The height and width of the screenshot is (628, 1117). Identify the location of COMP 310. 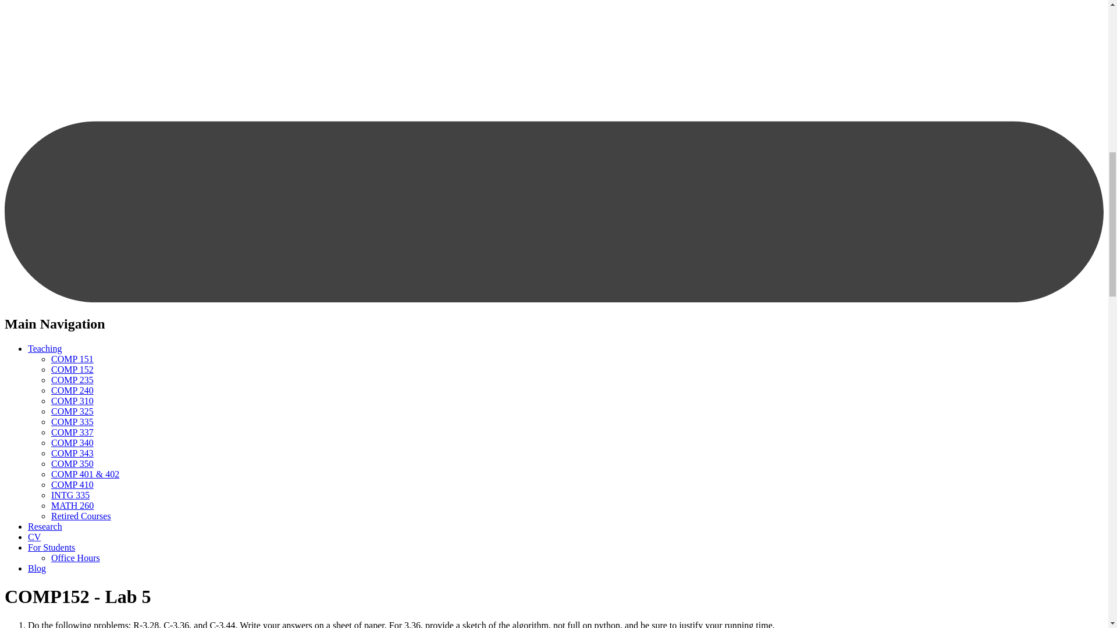
(72, 401).